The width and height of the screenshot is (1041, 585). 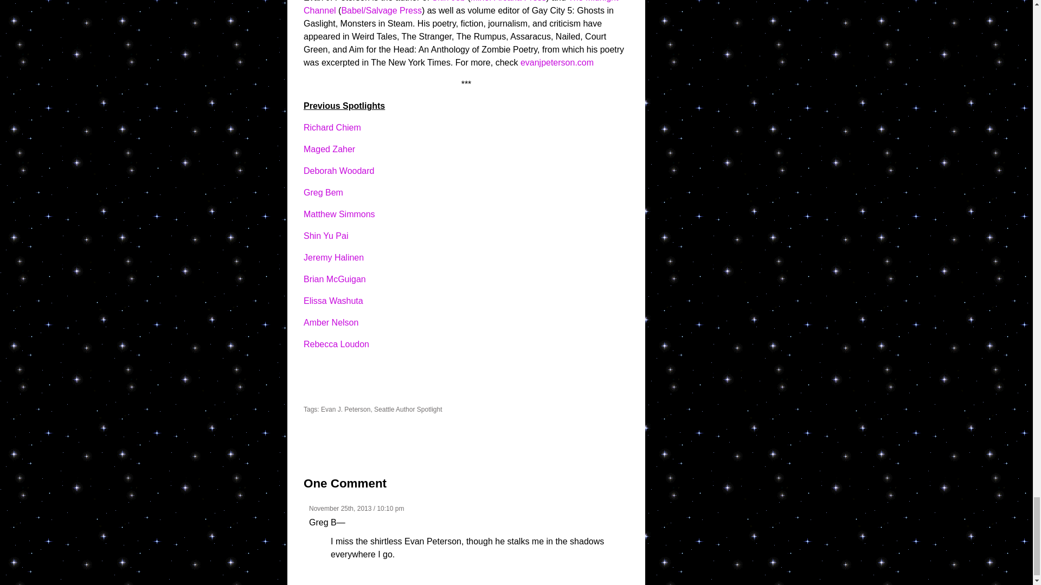 I want to click on Evan J. Peterson, so click(x=345, y=409).